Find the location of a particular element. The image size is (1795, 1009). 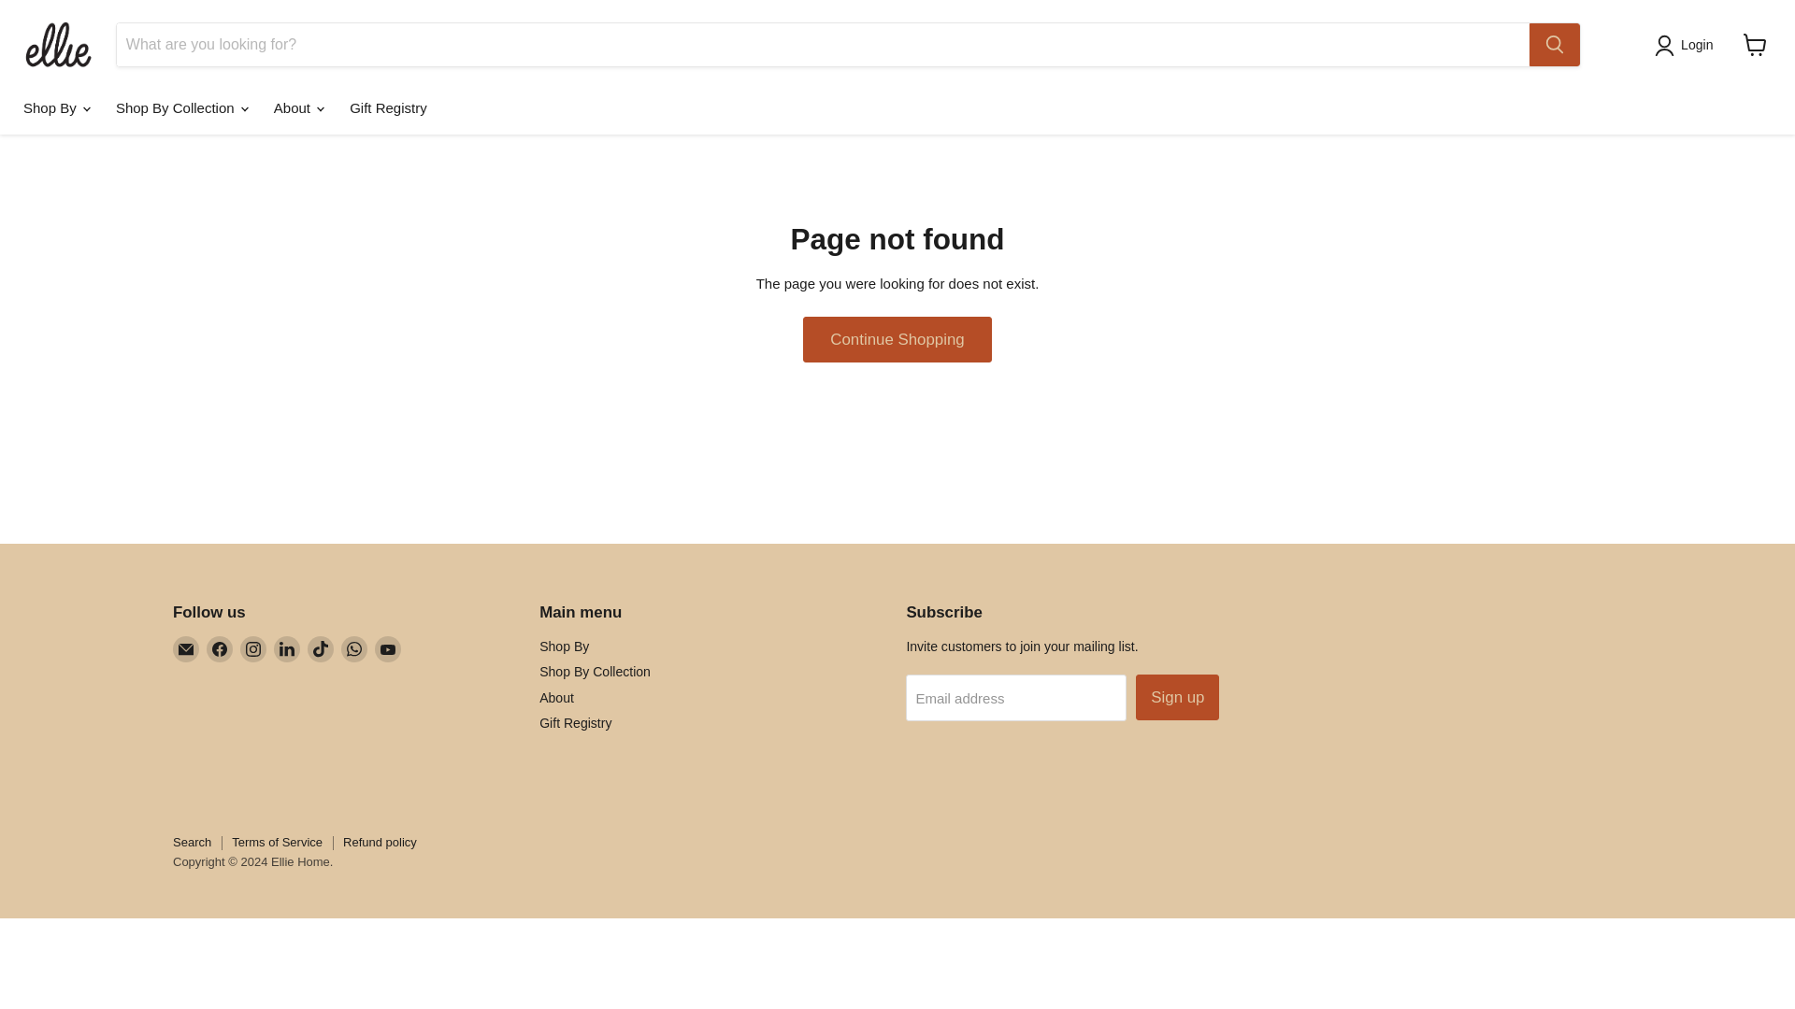

TikTok is located at coordinates (320, 648).